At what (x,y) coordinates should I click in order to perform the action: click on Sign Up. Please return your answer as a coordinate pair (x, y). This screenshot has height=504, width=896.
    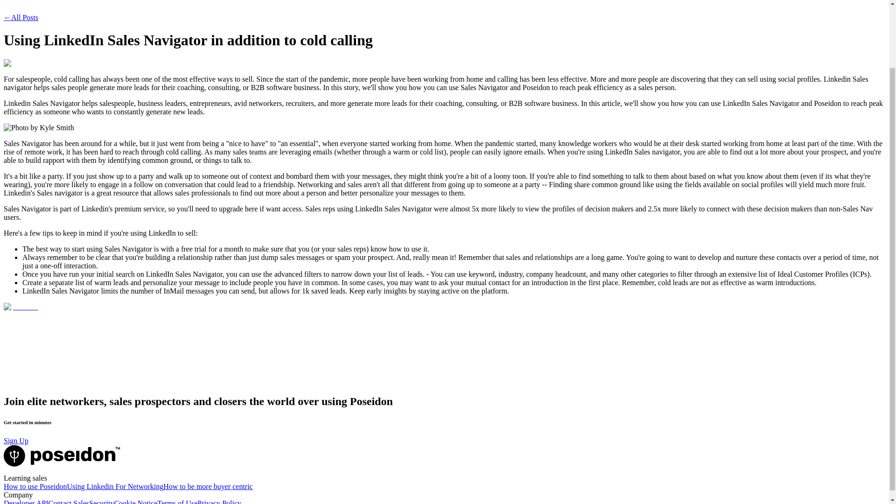
    Looking at the image, I should click on (16, 441).